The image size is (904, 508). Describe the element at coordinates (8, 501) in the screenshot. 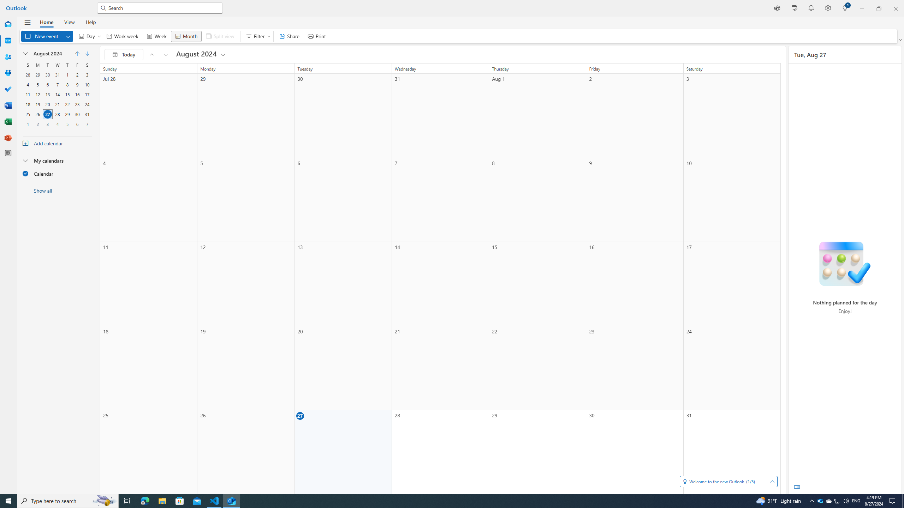

I see `Start` at that location.